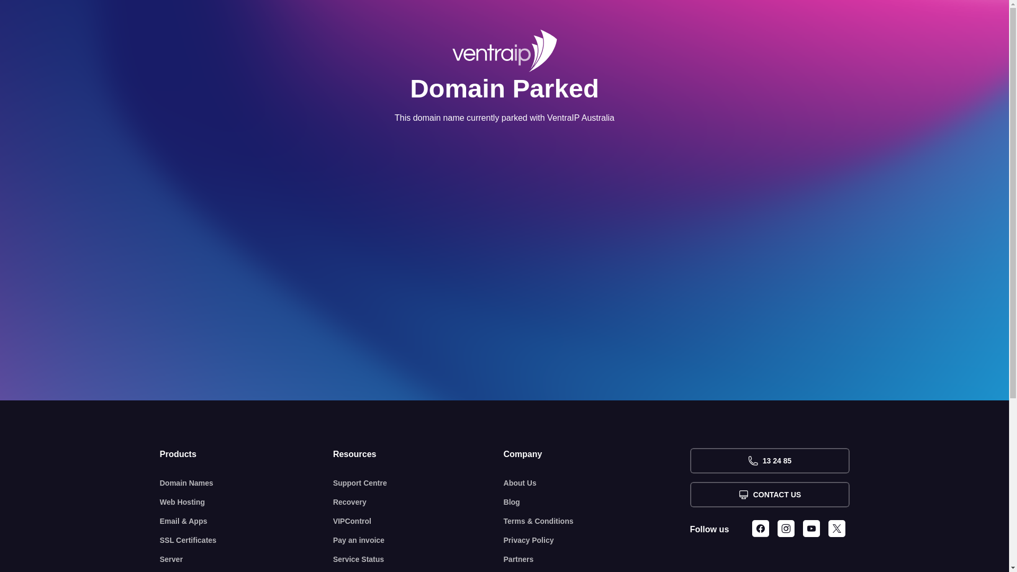  I want to click on Service Status, so click(418, 559).